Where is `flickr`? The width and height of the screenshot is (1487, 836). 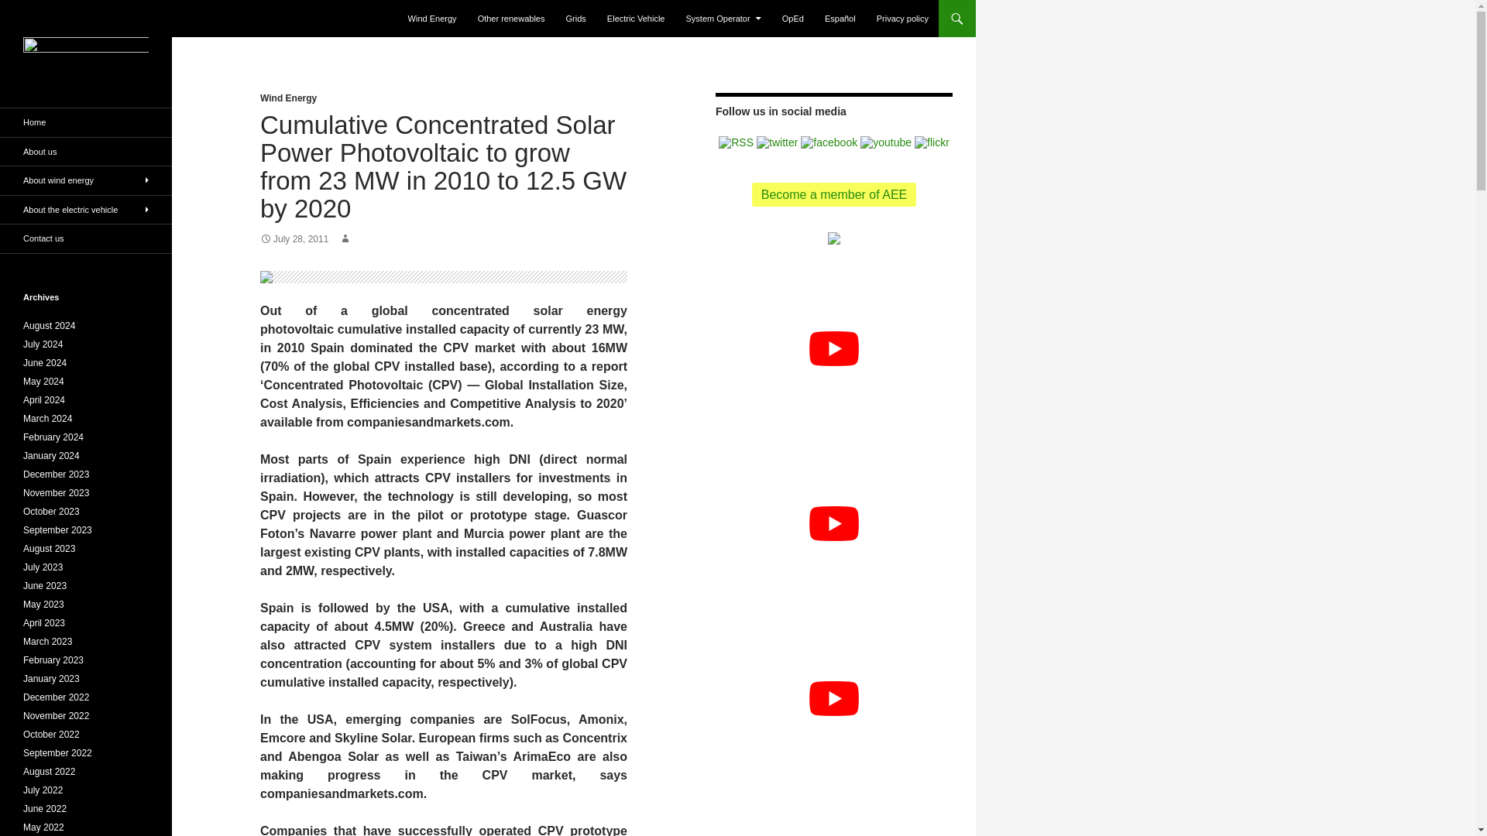
flickr is located at coordinates (932, 141).